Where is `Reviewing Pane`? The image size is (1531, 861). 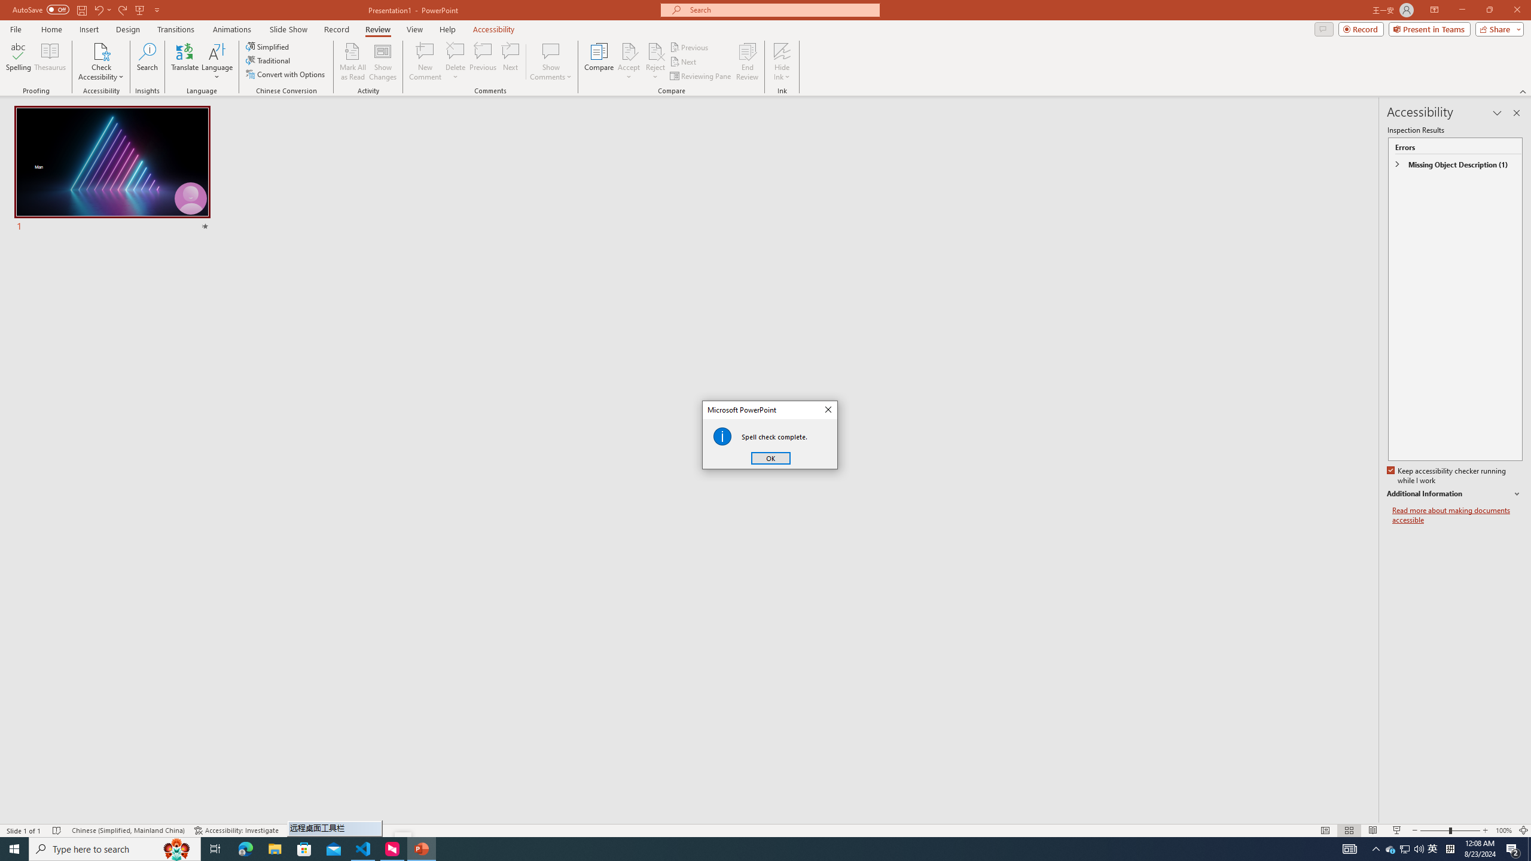
Reviewing Pane is located at coordinates (701, 77).